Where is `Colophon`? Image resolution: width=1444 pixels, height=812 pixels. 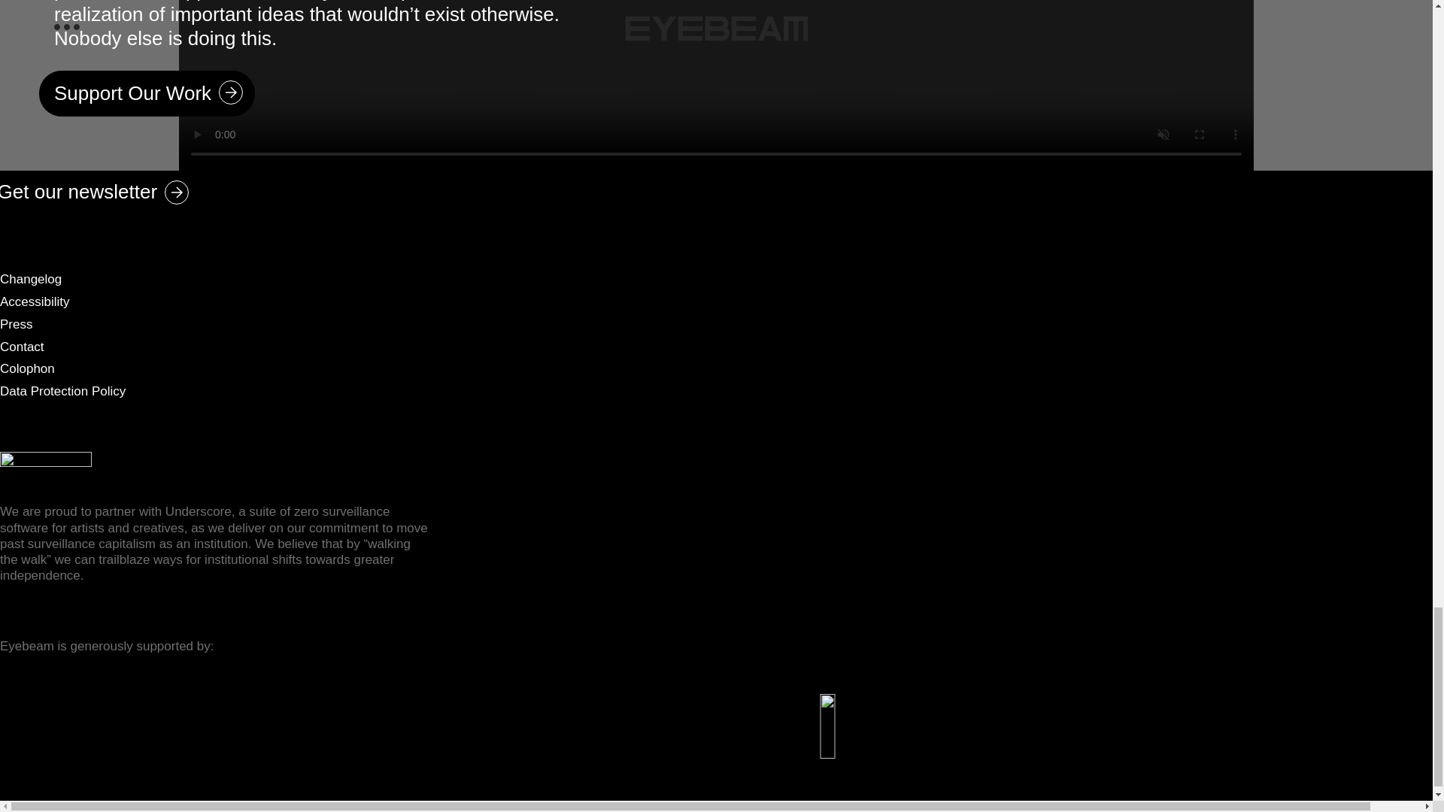 Colophon is located at coordinates (27, 368).